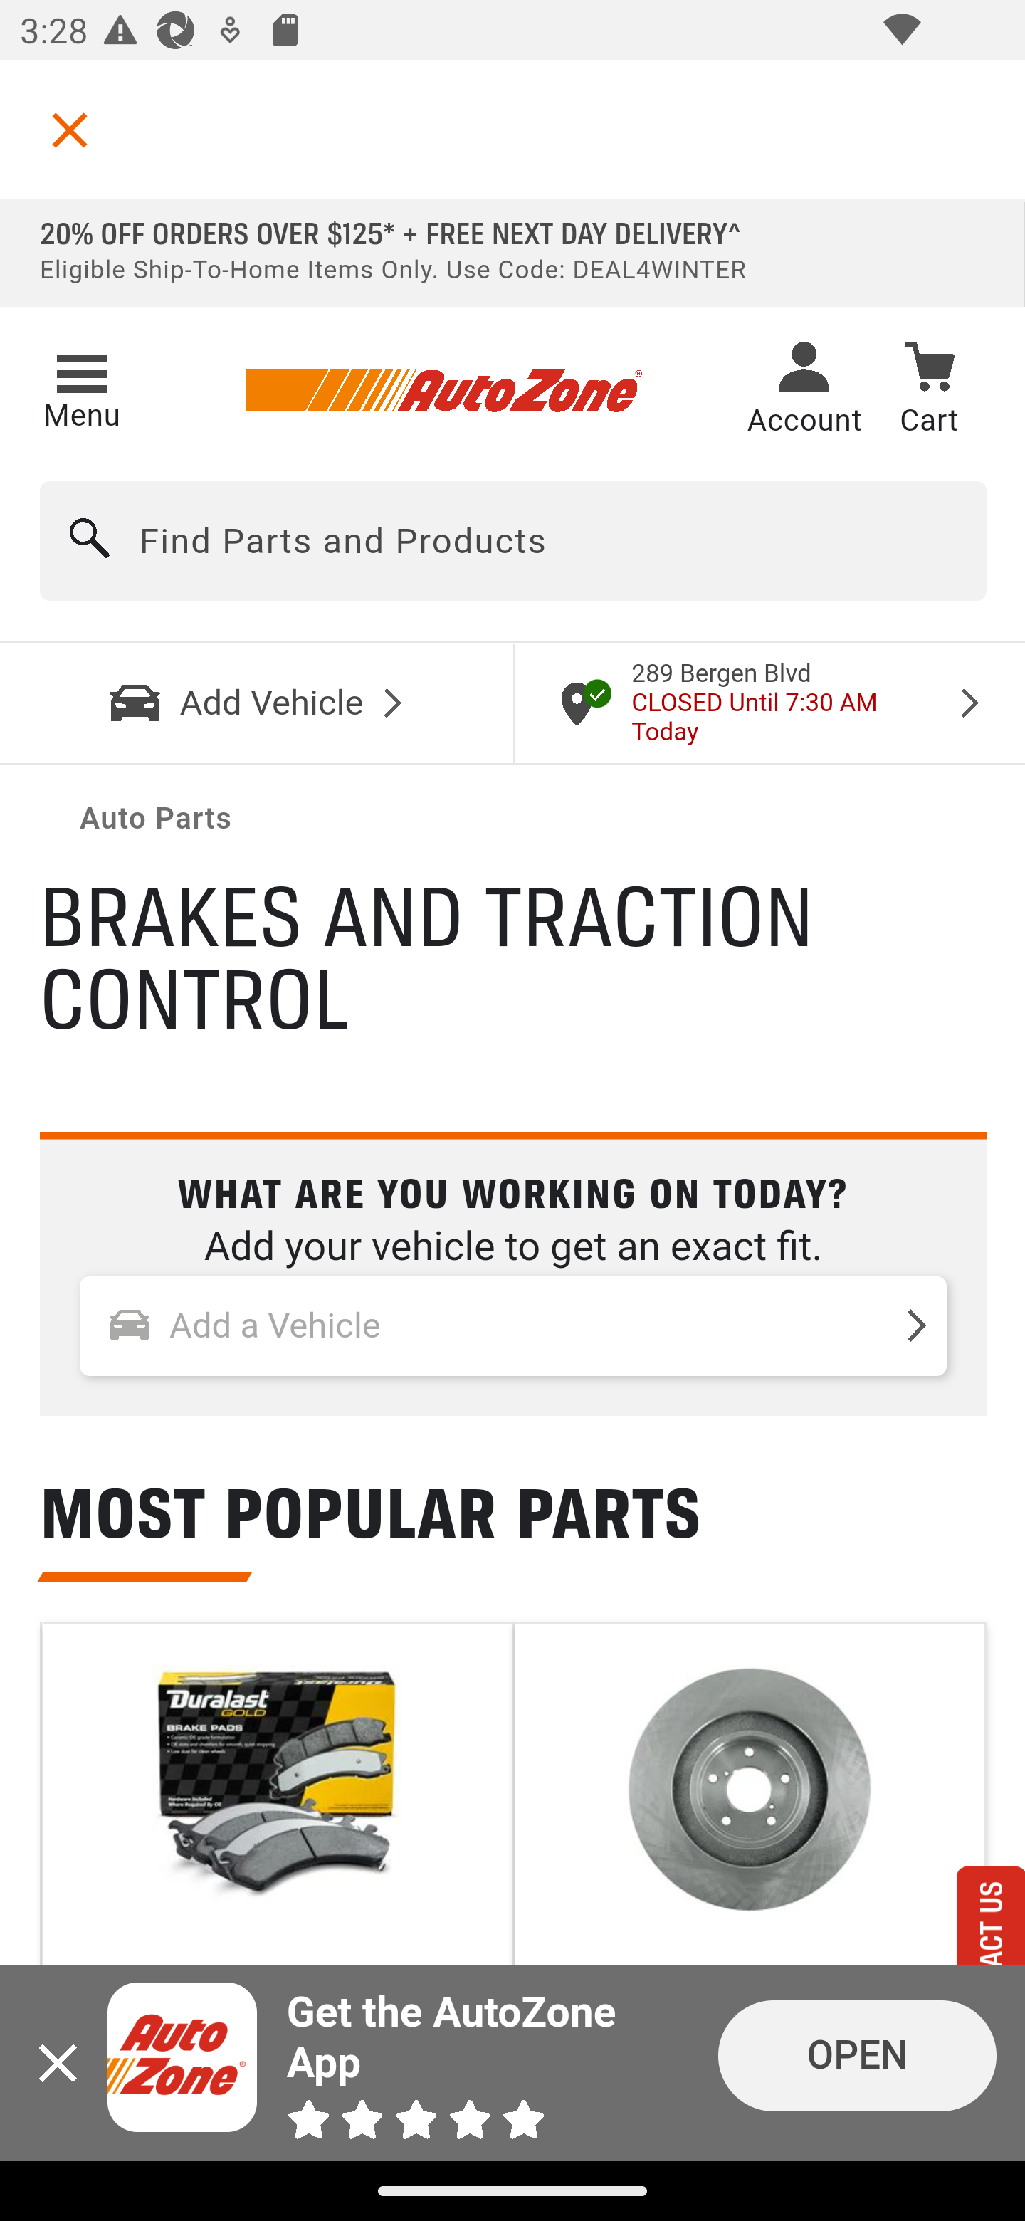 The image size is (1025, 2221). What do you see at coordinates (81, 387) in the screenshot?
I see `Menu` at bounding box center [81, 387].